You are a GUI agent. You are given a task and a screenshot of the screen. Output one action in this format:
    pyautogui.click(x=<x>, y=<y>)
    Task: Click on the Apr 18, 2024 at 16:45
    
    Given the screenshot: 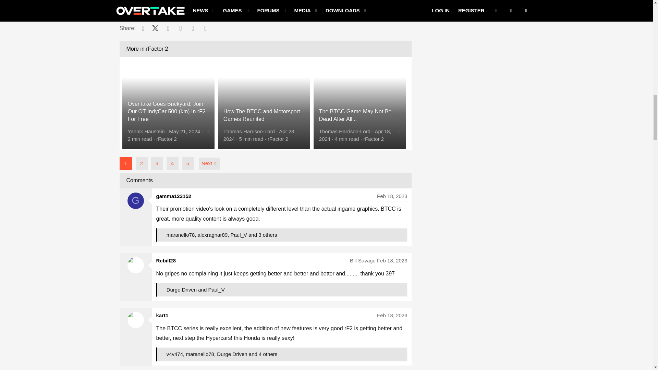 What is the action you would take?
    pyautogui.click(x=355, y=135)
    